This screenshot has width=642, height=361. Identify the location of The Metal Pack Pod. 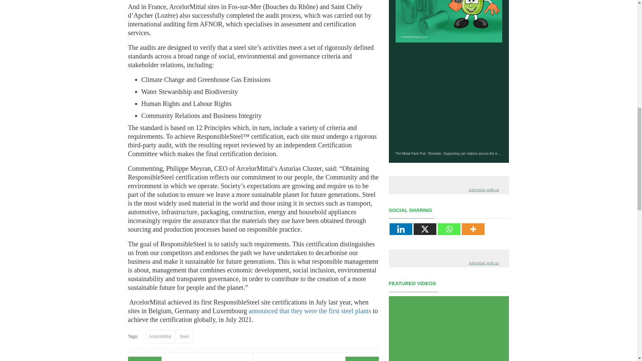
(410, 153).